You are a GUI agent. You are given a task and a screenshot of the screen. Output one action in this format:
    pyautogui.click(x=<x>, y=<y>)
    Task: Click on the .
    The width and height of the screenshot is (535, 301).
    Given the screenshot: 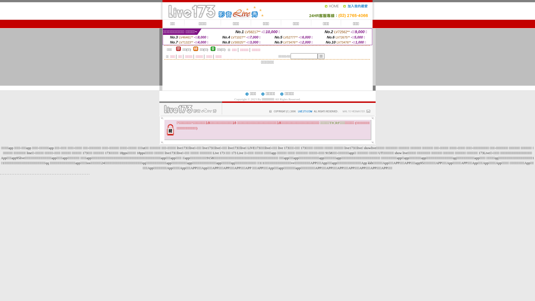 What is the action you would take?
    pyautogui.click(x=67, y=173)
    